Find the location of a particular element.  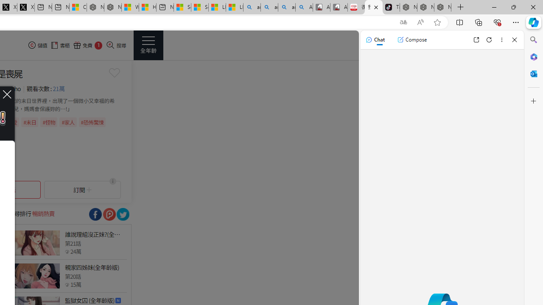

Nordace Siena Pro 15 Backpack is located at coordinates (425, 8).